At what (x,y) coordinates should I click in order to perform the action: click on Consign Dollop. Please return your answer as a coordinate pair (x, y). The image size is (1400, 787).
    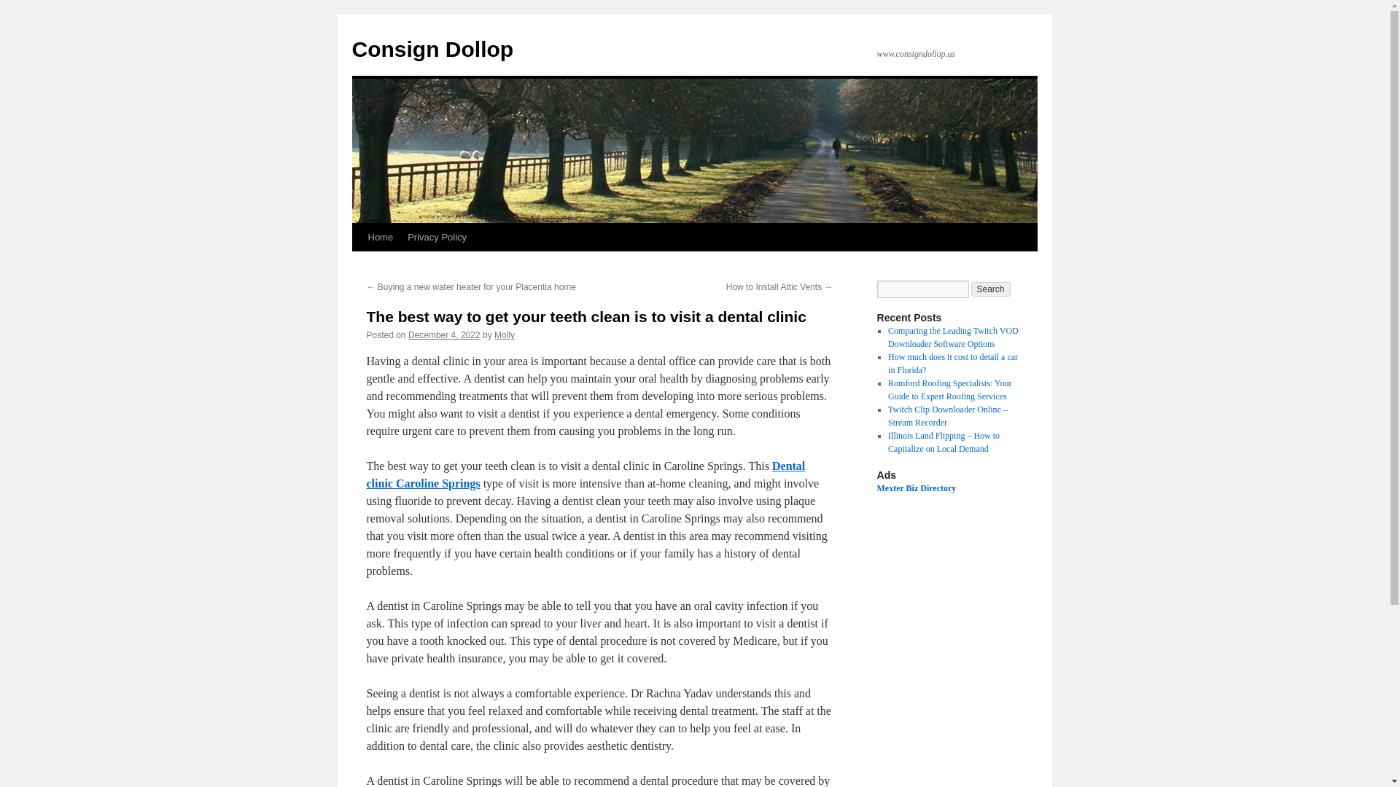
    Looking at the image, I should click on (432, 49).